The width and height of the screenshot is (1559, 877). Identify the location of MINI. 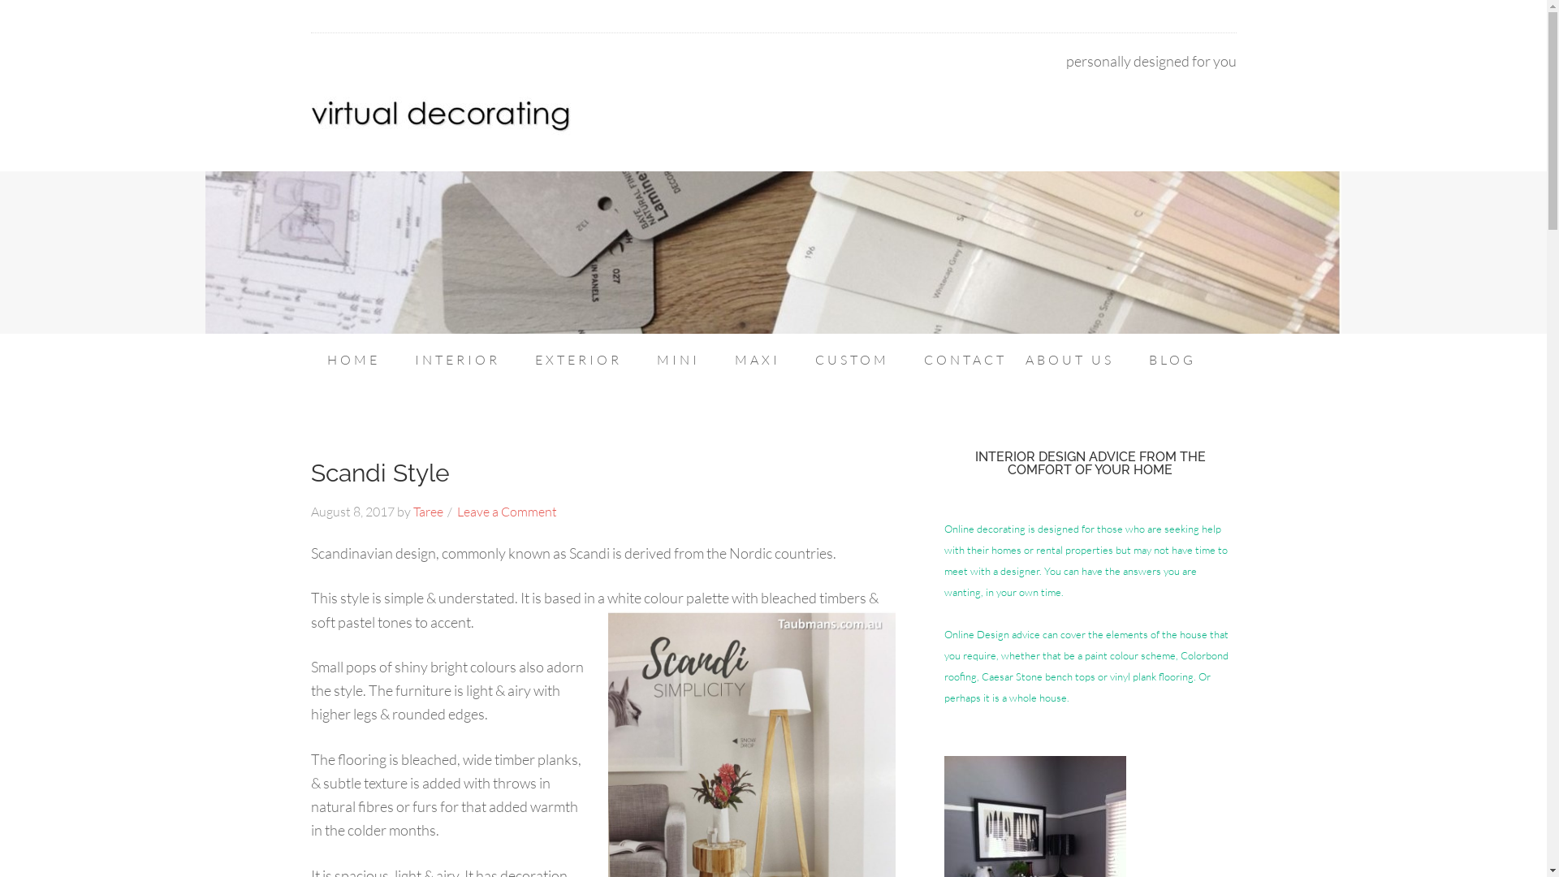
(677, 360).